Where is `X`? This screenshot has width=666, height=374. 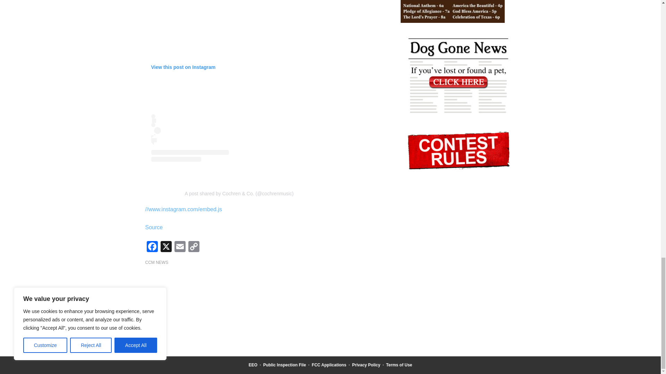 X is located at coordinates (166, 247).